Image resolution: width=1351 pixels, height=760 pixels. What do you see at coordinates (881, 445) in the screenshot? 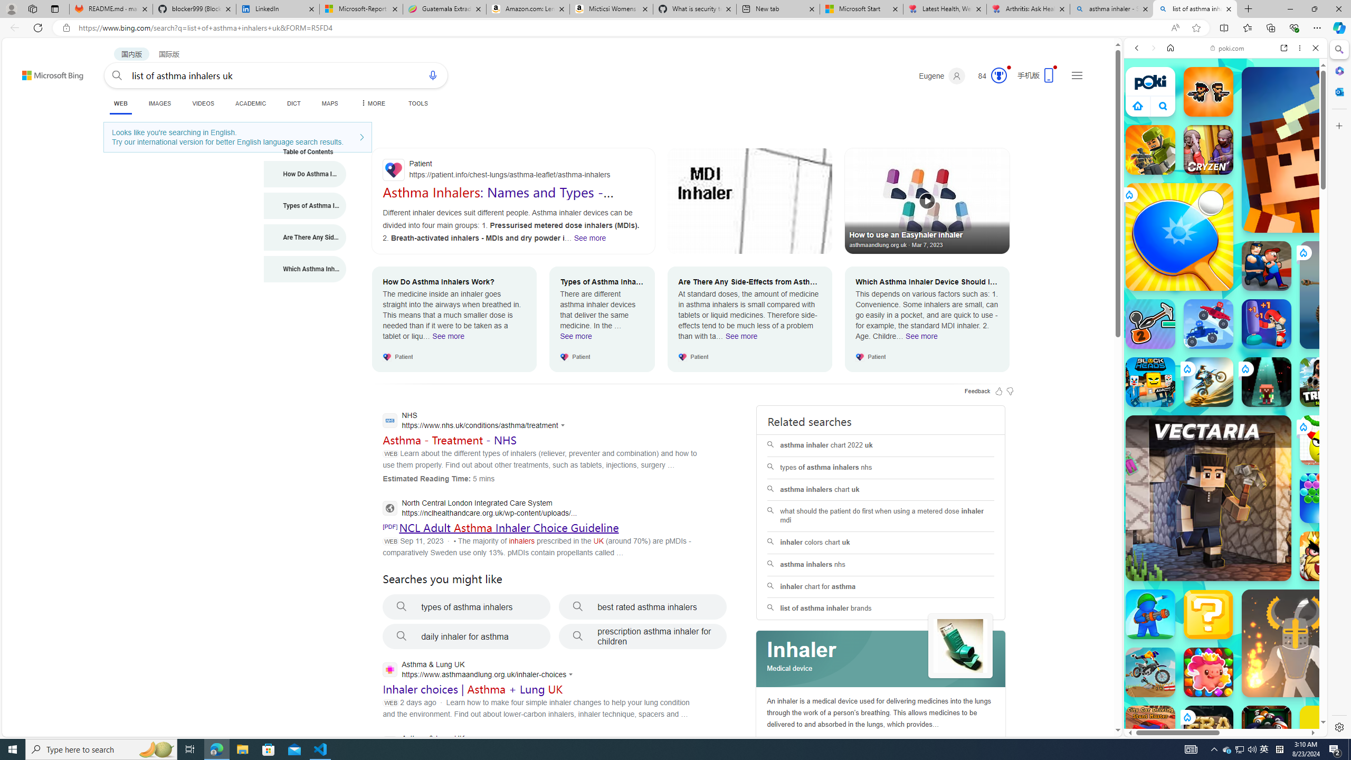
I see `asthma inhaler chart 2022 uk` at bounding box center [881, 445].